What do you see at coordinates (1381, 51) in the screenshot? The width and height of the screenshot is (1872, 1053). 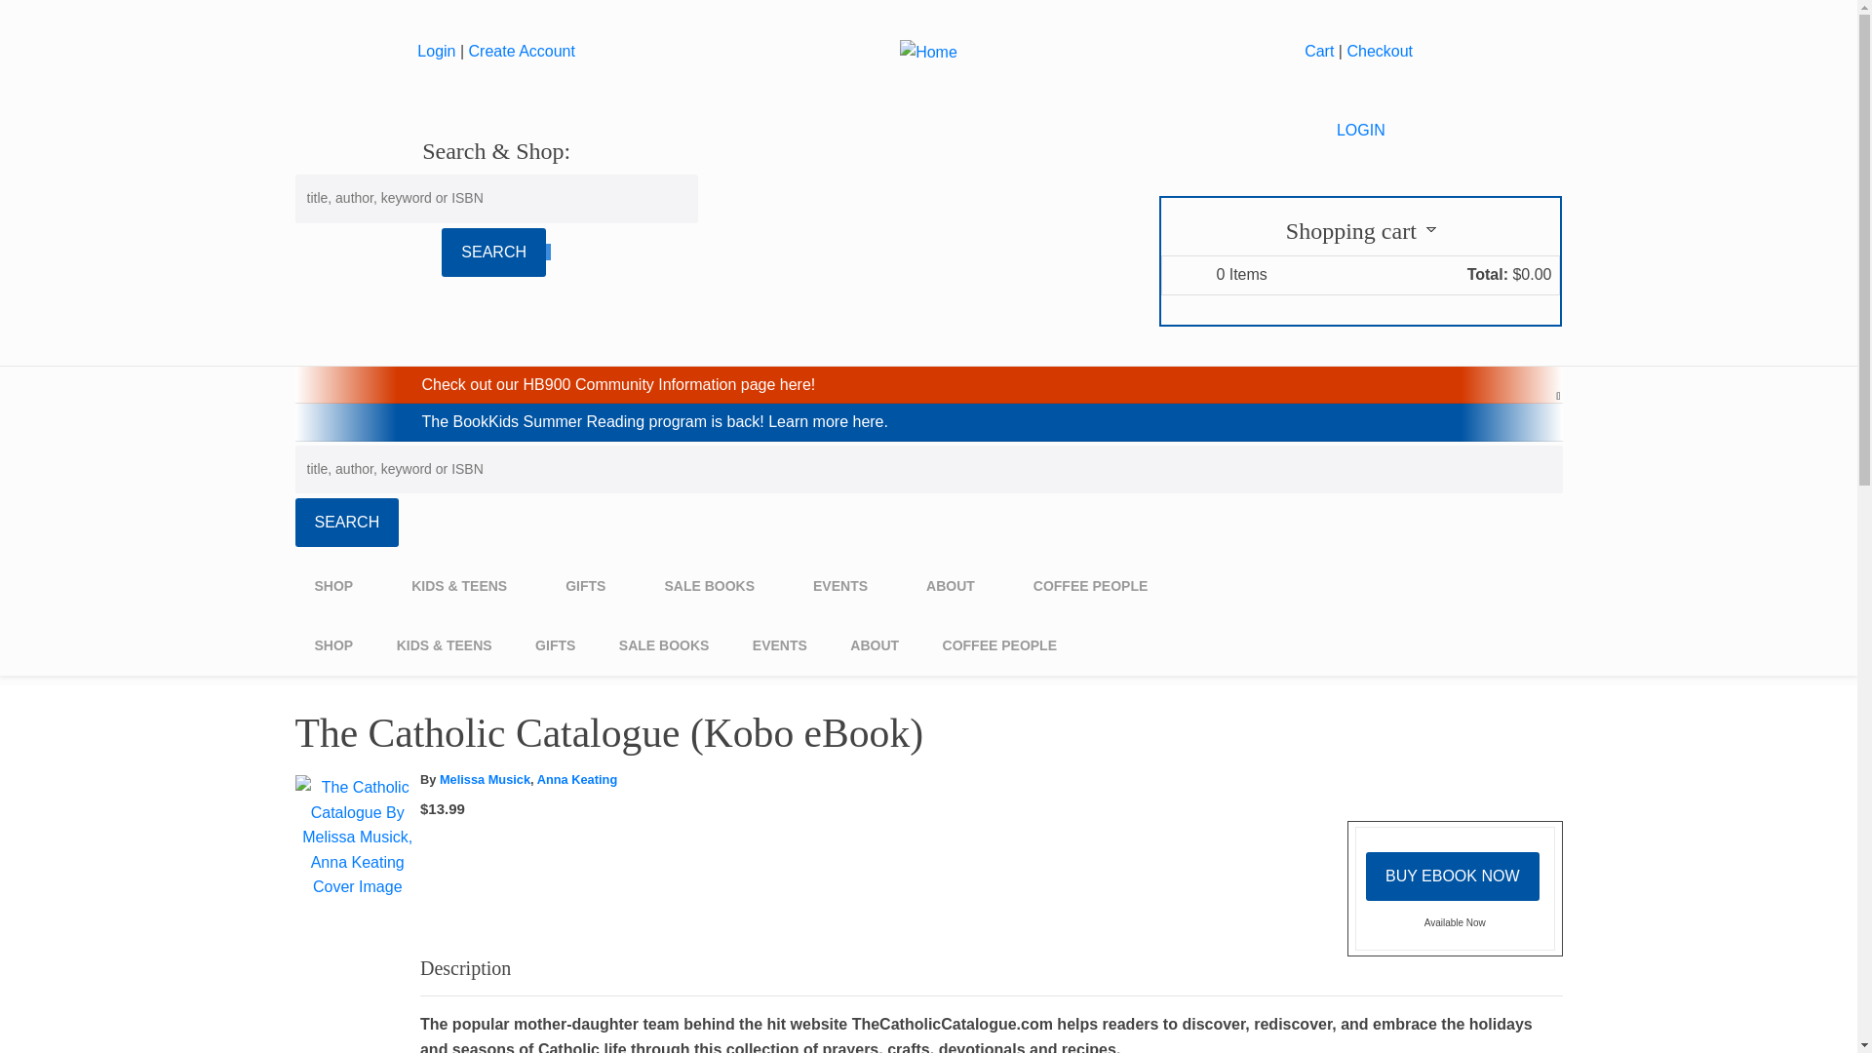 I see `Checkout ` at bounding box center [1381, 51].